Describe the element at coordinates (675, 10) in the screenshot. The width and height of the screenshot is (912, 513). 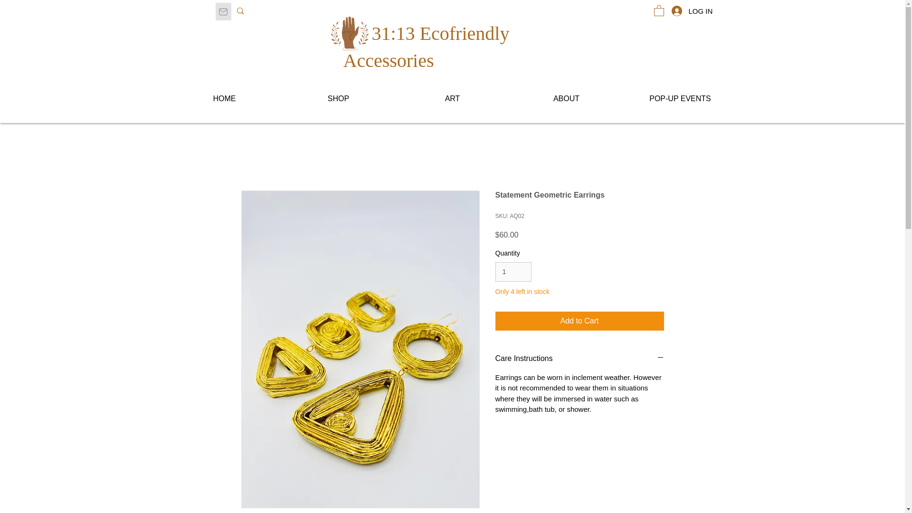
I see `LOG IN` at that location.